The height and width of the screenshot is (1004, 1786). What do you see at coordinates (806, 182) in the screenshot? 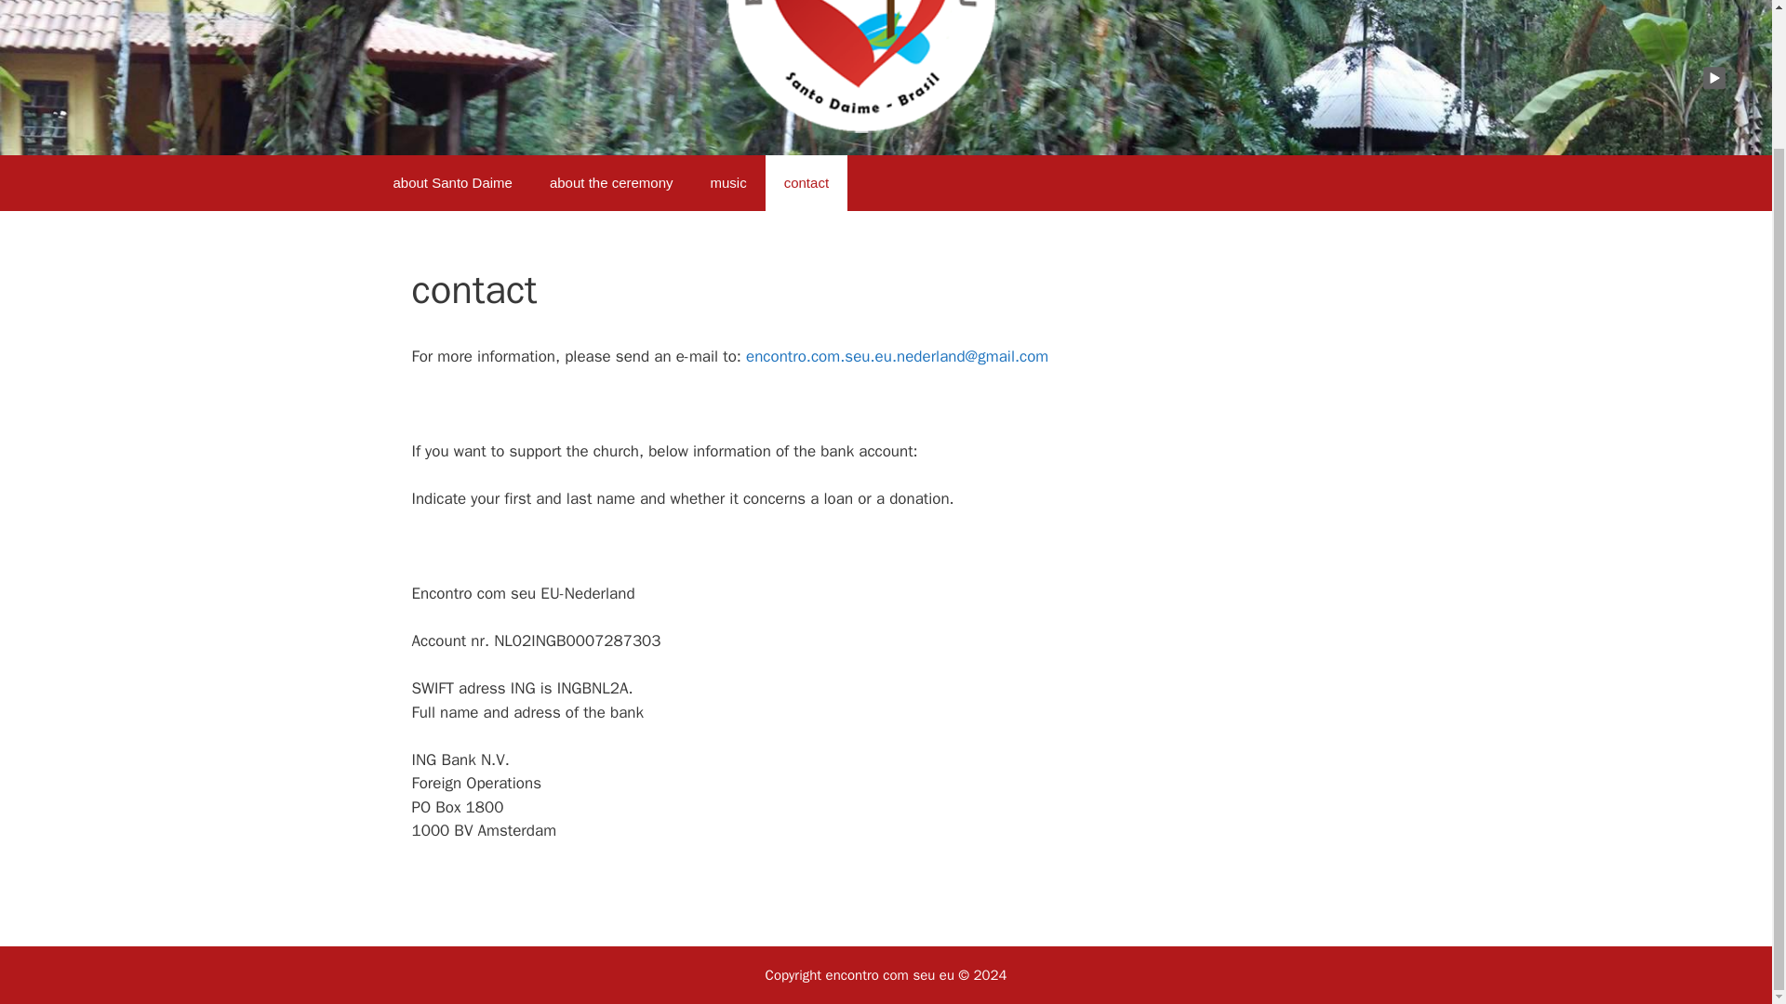
I see `contact` at bounding box center [806, 182].